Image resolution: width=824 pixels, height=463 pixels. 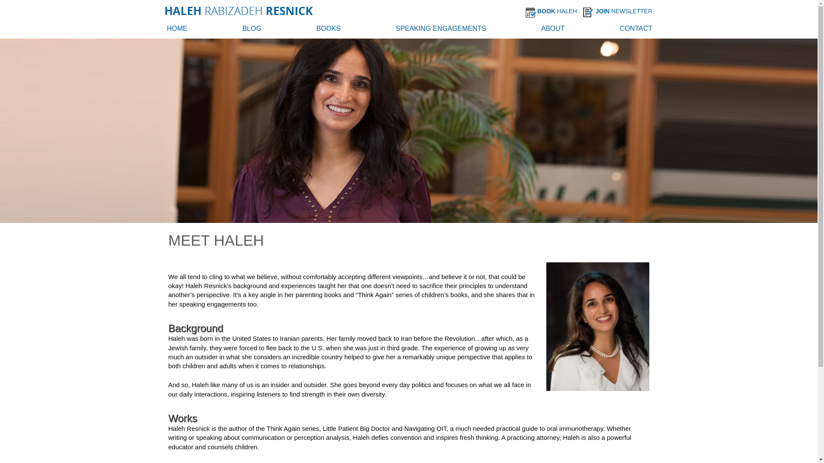 I want to click on SPEAKING ENGAGEMENTS, so click(x=440, y=30).